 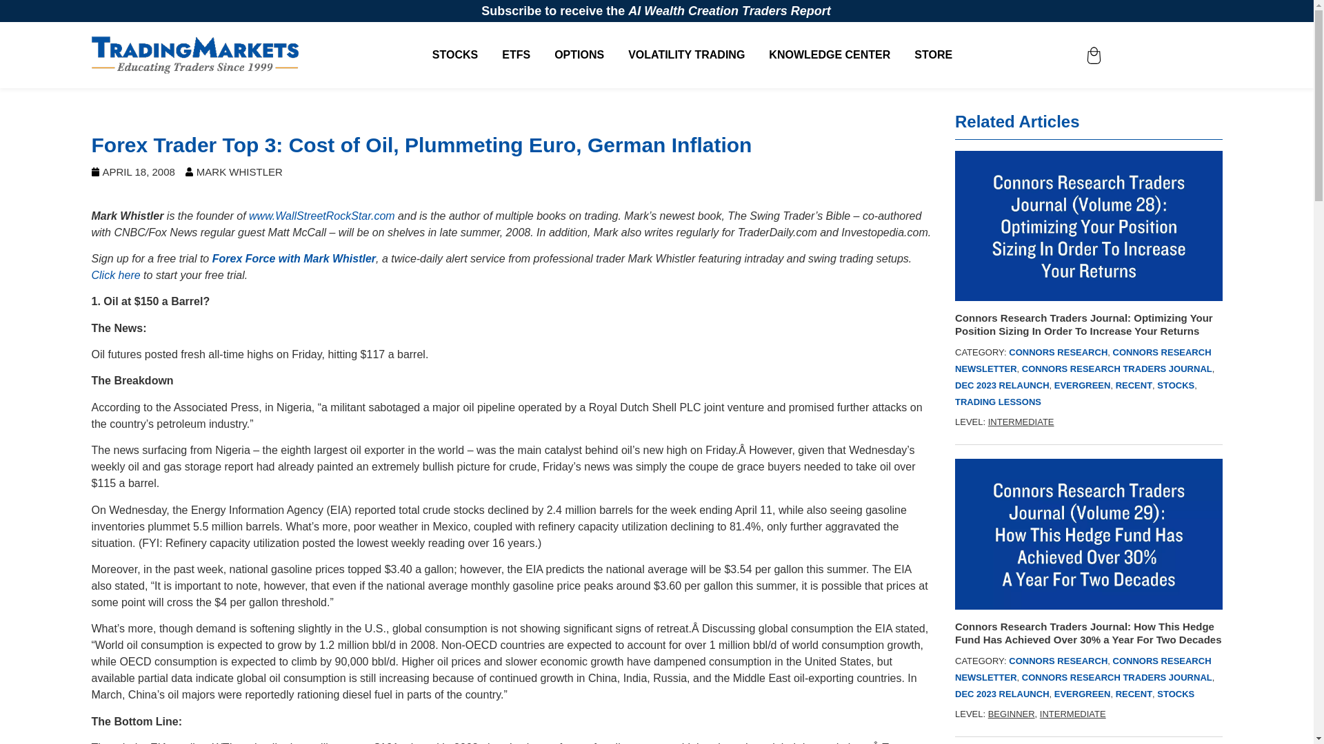 What do you see at coordinates (1083, 361) in the screenshot?
I see `CONNORS RESEARCH NEWSLETTER` at bounding box center [1083, 361].